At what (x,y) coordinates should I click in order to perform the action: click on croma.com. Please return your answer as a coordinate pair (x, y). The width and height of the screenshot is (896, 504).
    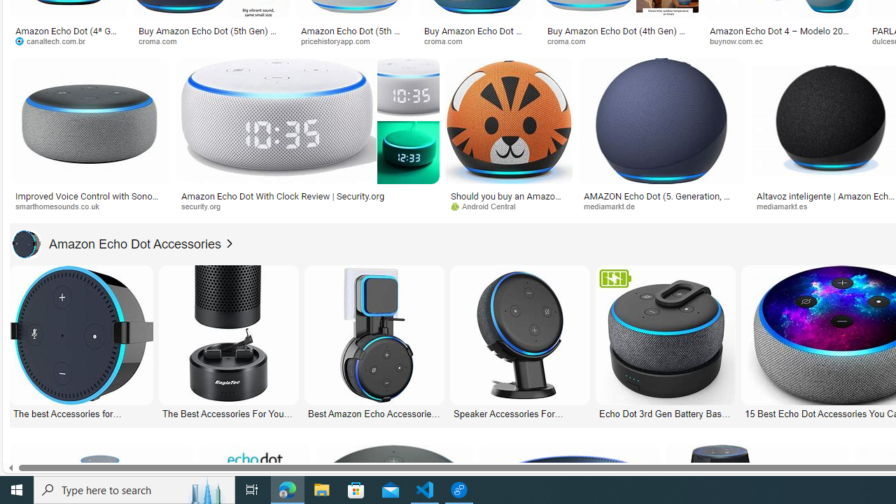
    Looking at the image, I should click on (571, 41).